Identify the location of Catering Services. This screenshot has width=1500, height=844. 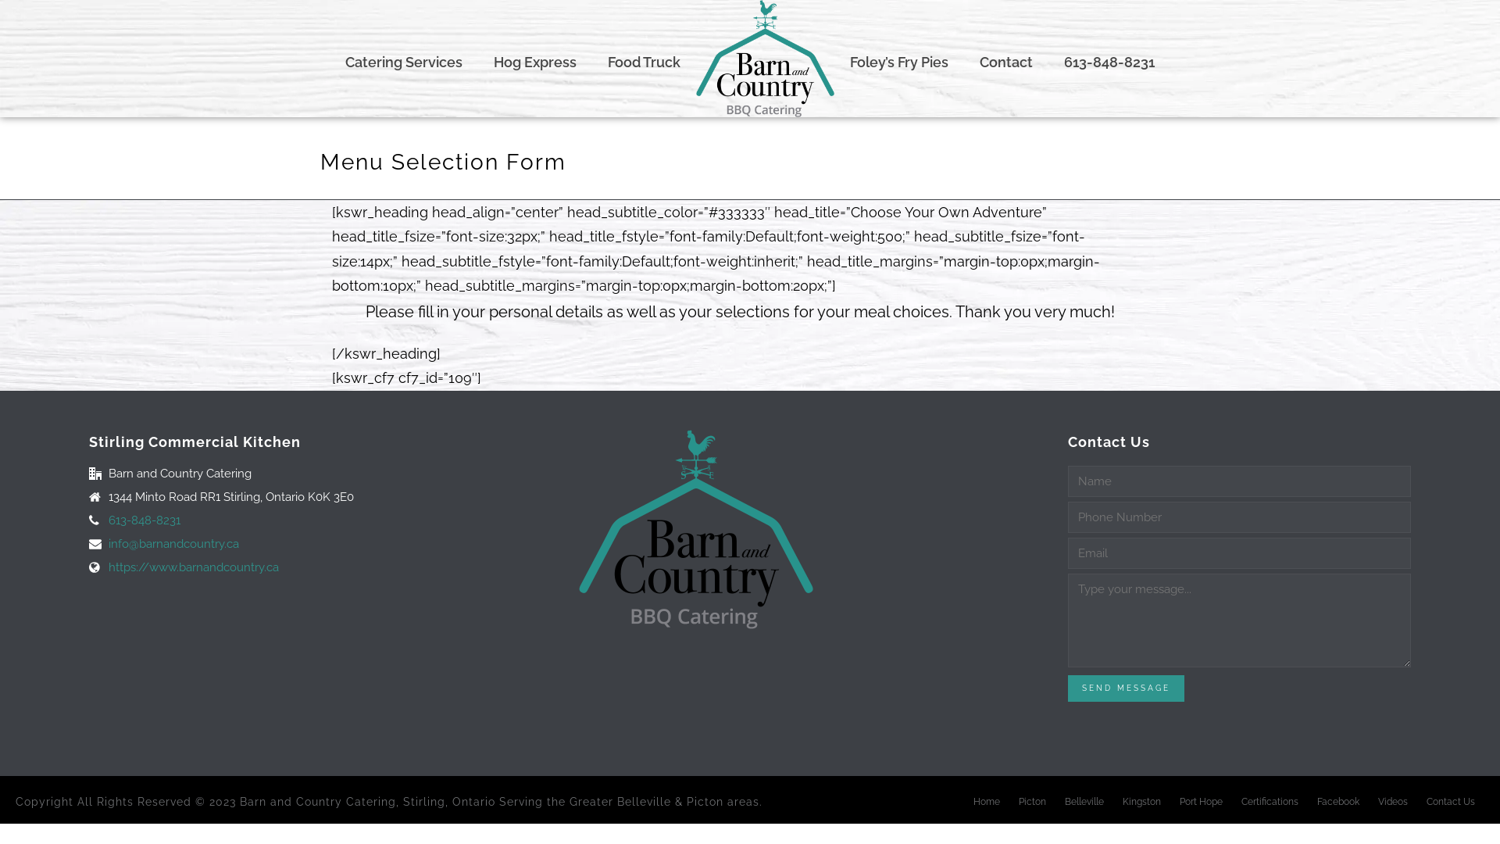
(404, 59).